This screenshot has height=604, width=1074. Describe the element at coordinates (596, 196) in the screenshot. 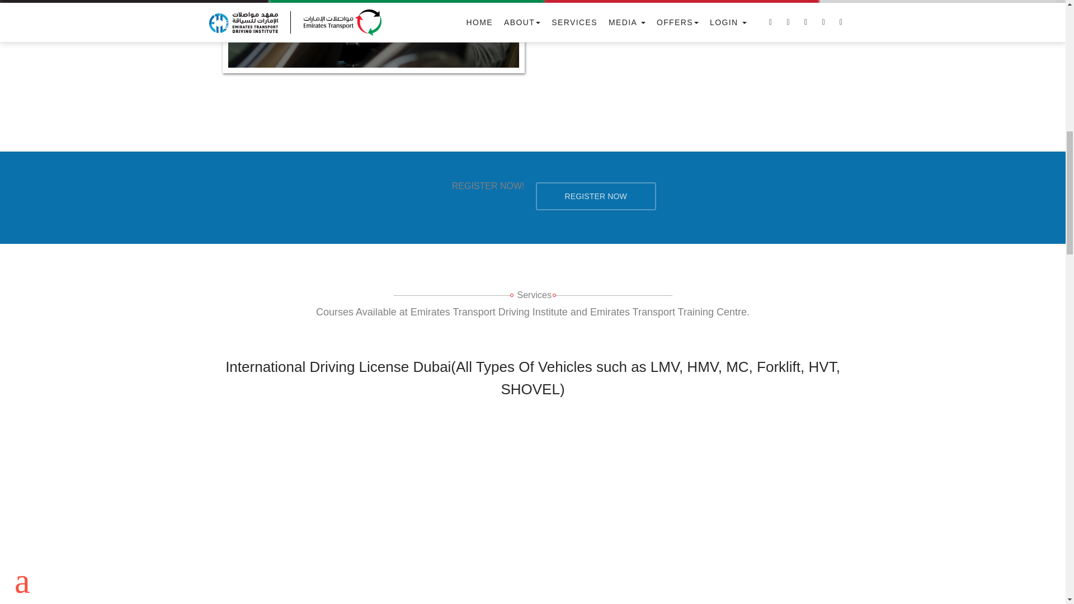

I see `REGISTER NOW` at that location.